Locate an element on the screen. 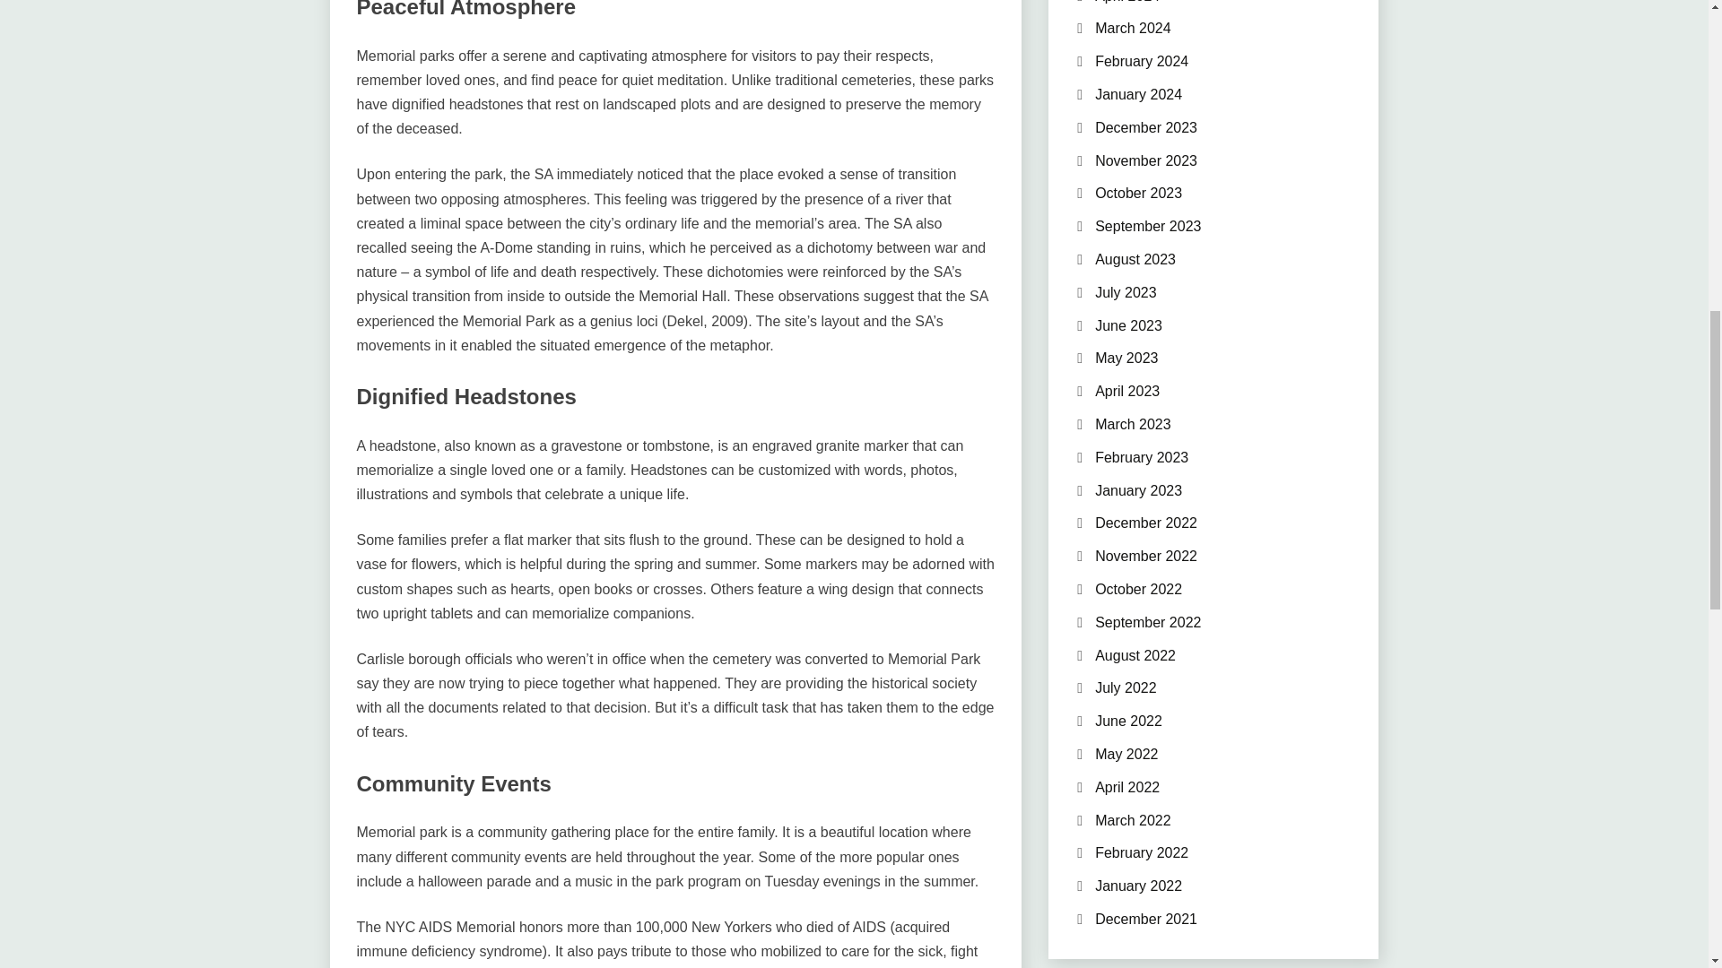 This screenshot has width=1722, height=968. July 2023 is located at coordinates (1126, 292).